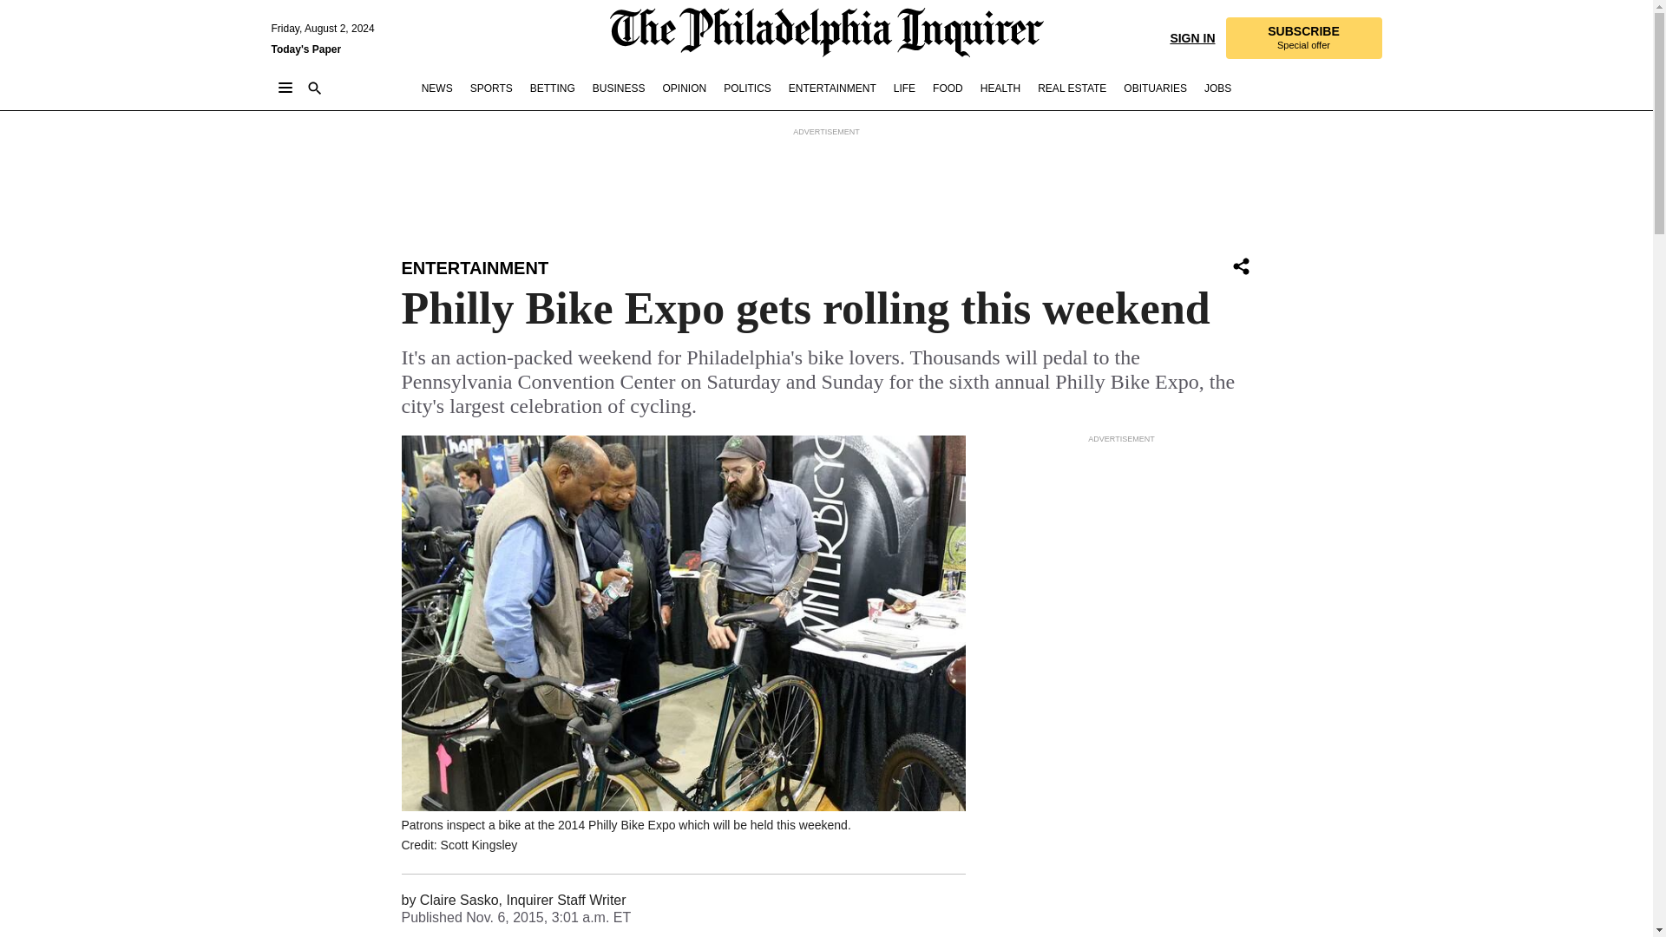 The height and width of the screenshot is (937, 1666). I want to click on POLITICS, so click(746, 88).